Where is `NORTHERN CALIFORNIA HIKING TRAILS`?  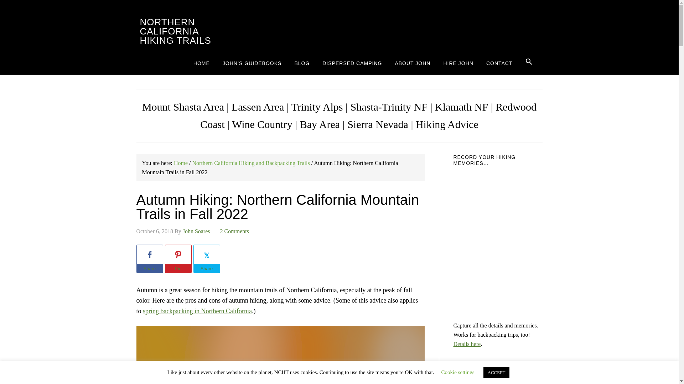
NORTHERN CALIFORNIA HIKING TRAILS is located at coordinates (175, 31).